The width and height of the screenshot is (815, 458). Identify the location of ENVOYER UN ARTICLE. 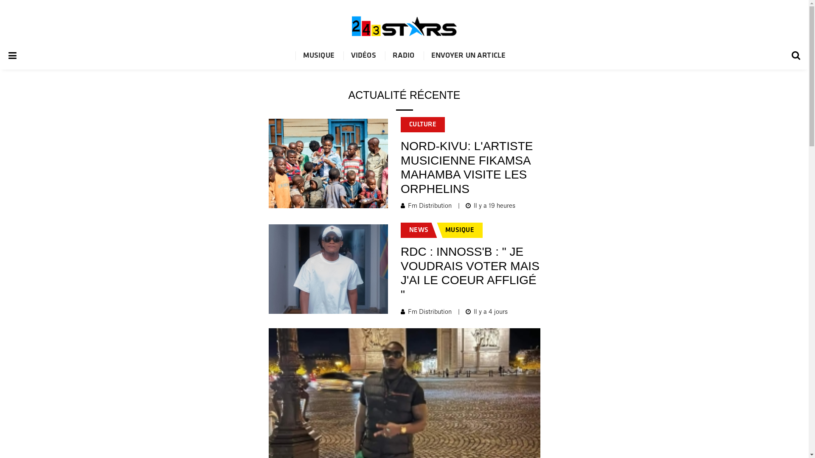
(469, 56).